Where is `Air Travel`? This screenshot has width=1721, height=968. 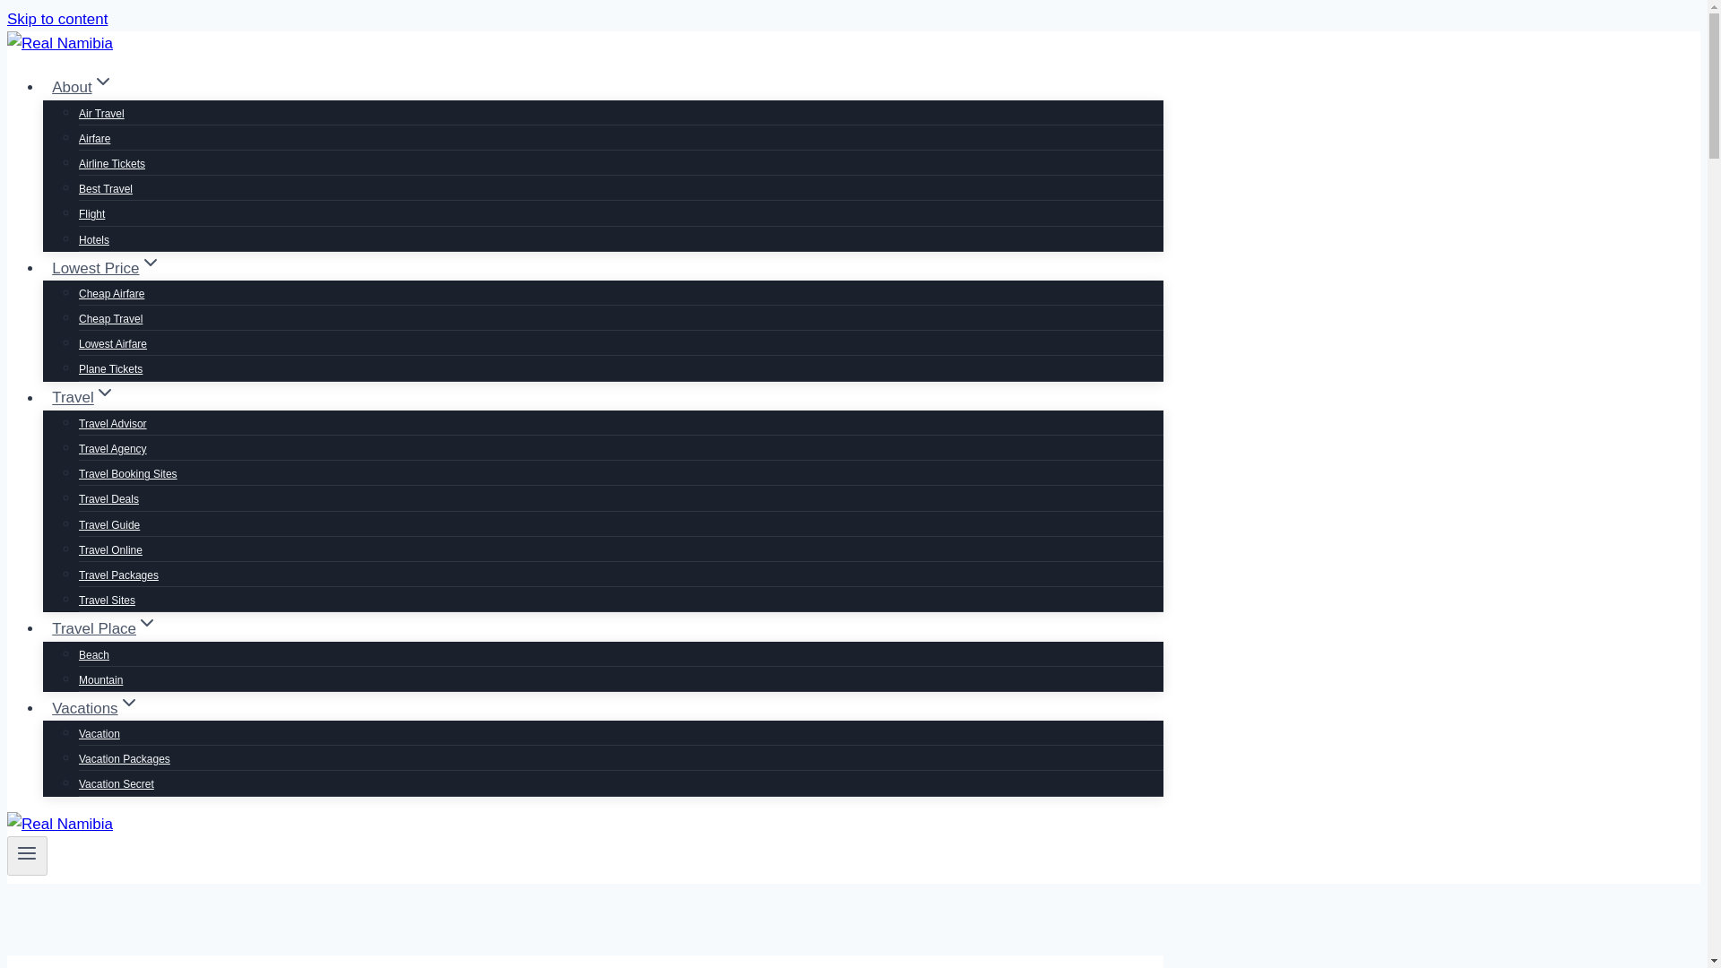 Air Travel is located at coordinates (101, 113).